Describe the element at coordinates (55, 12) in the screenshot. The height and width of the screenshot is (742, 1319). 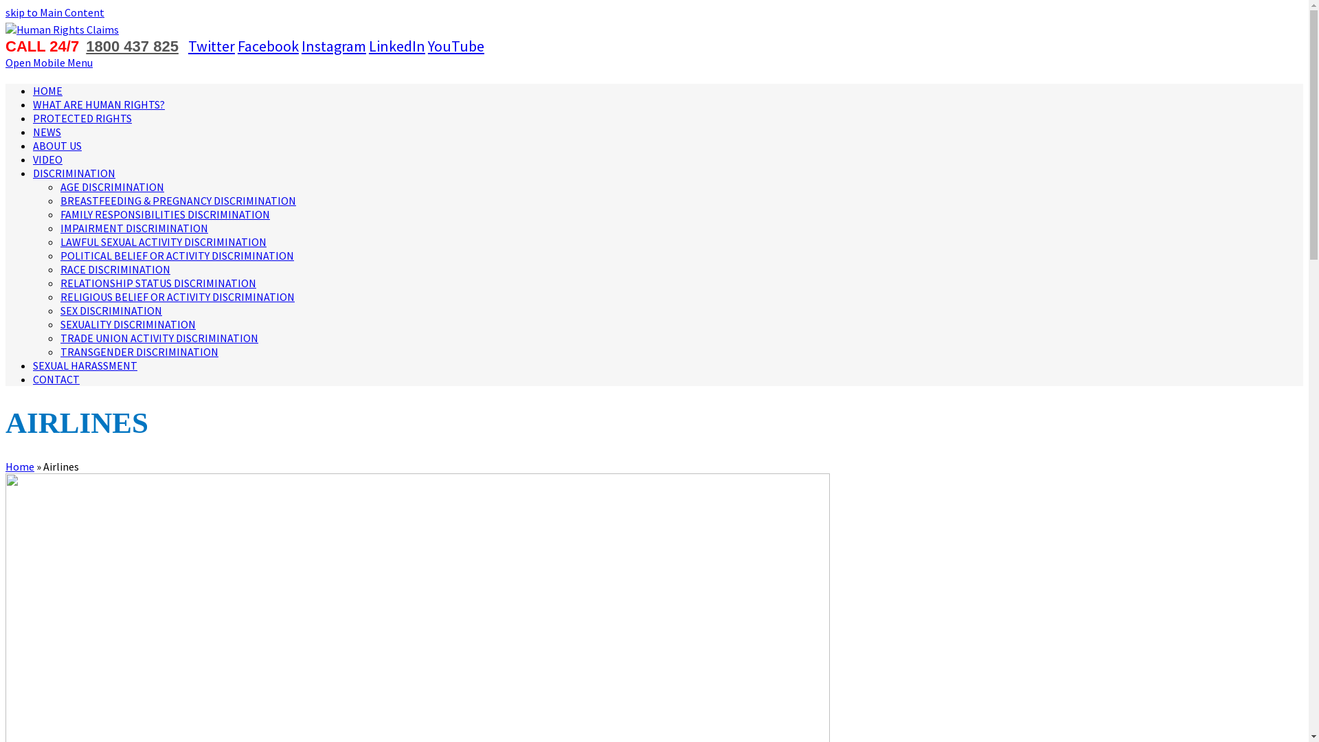
I see `skip to Main Content` at that location.